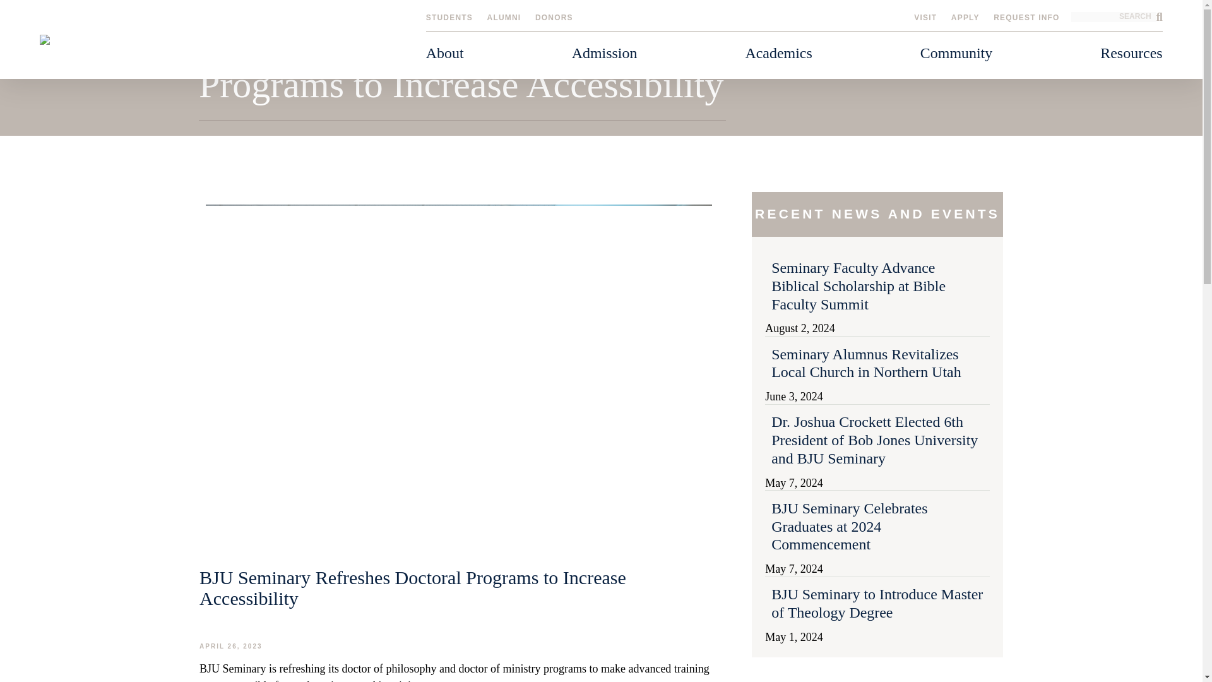 Image resolution: width=1212 pixels, height=682 pixels. Describe the element at coordinates (925, 17) in the screenshot. I see `VISIT` at that location.